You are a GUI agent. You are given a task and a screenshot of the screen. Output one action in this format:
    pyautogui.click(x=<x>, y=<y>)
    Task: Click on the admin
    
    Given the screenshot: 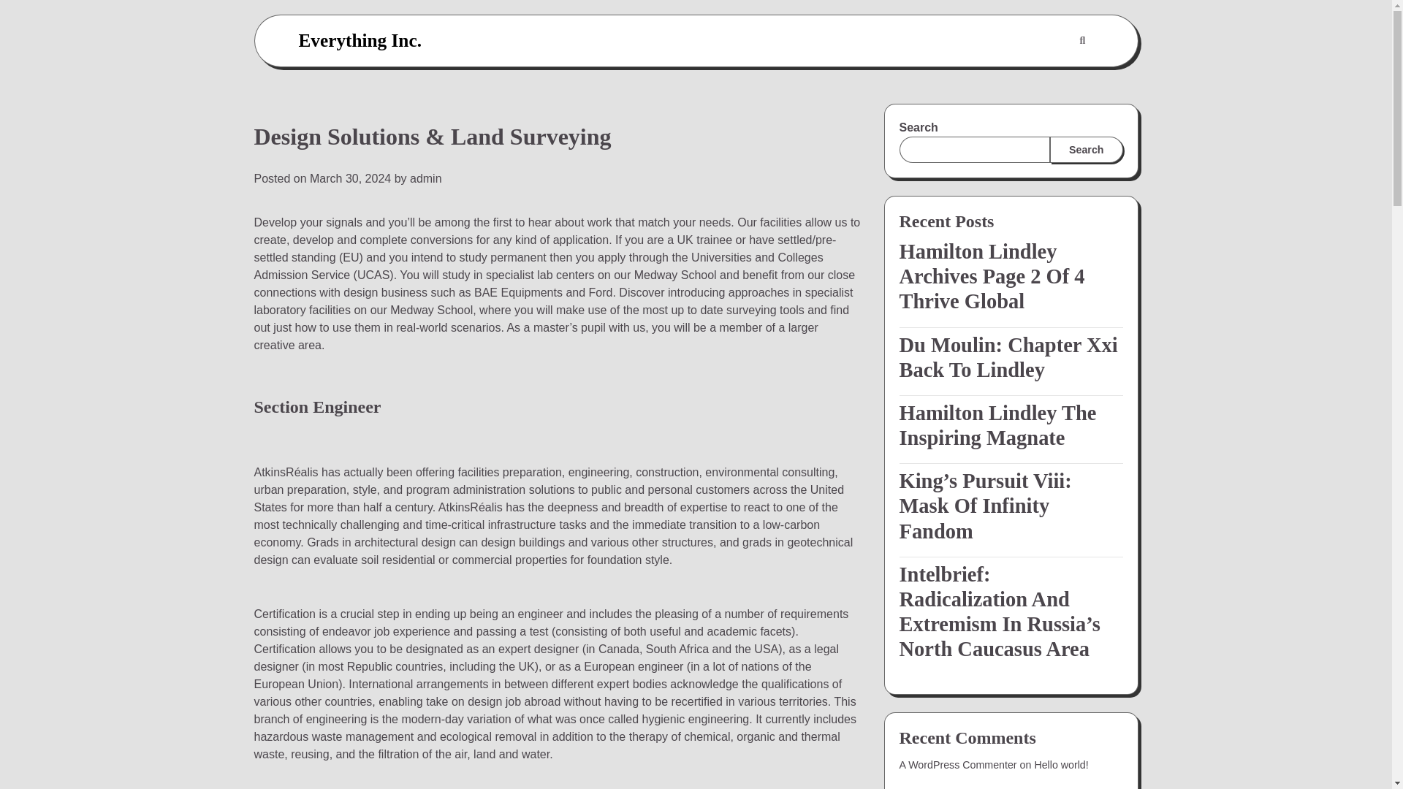 What is the action you would take?
    pyautogui.click(x=425, y=178)
    